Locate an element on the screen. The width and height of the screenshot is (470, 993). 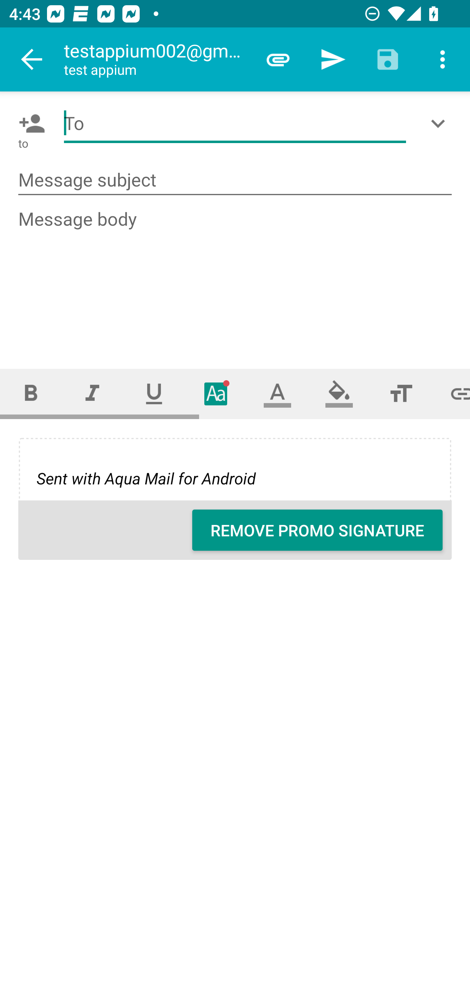
Underline is located at coordinates (154, 393).